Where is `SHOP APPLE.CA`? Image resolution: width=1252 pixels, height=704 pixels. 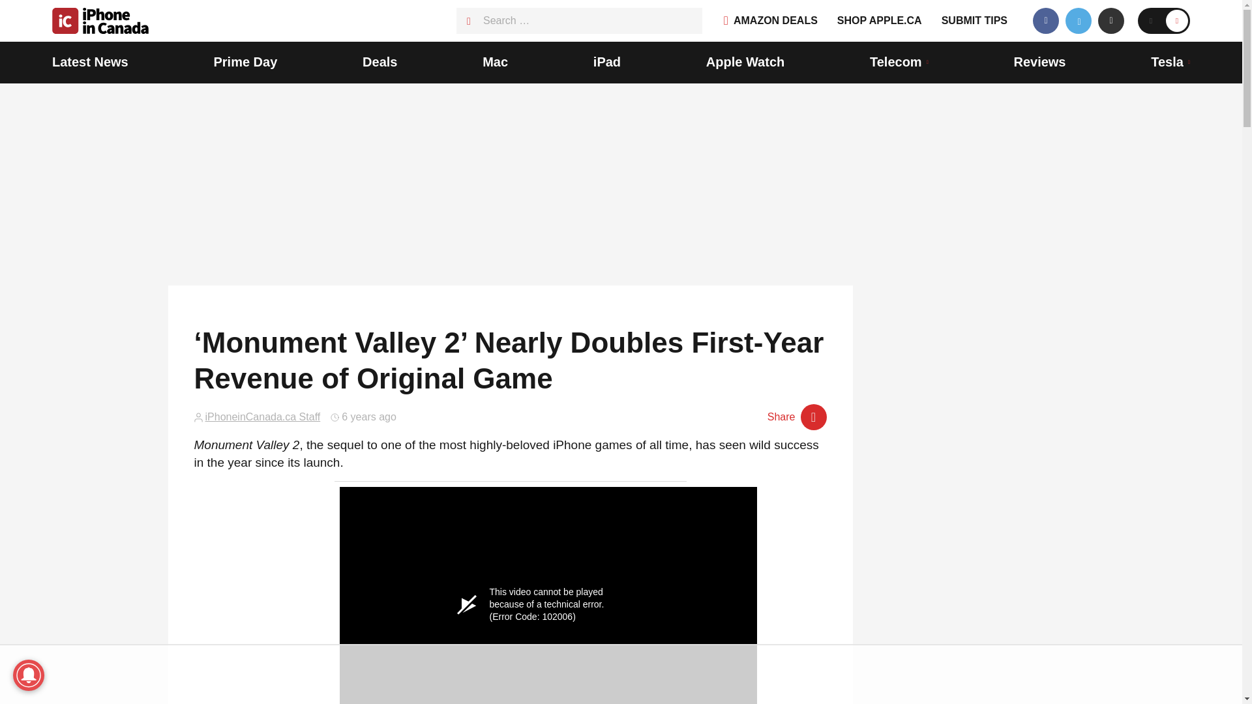
SHOP APPLE.CA is located at coordinates (879, 21).